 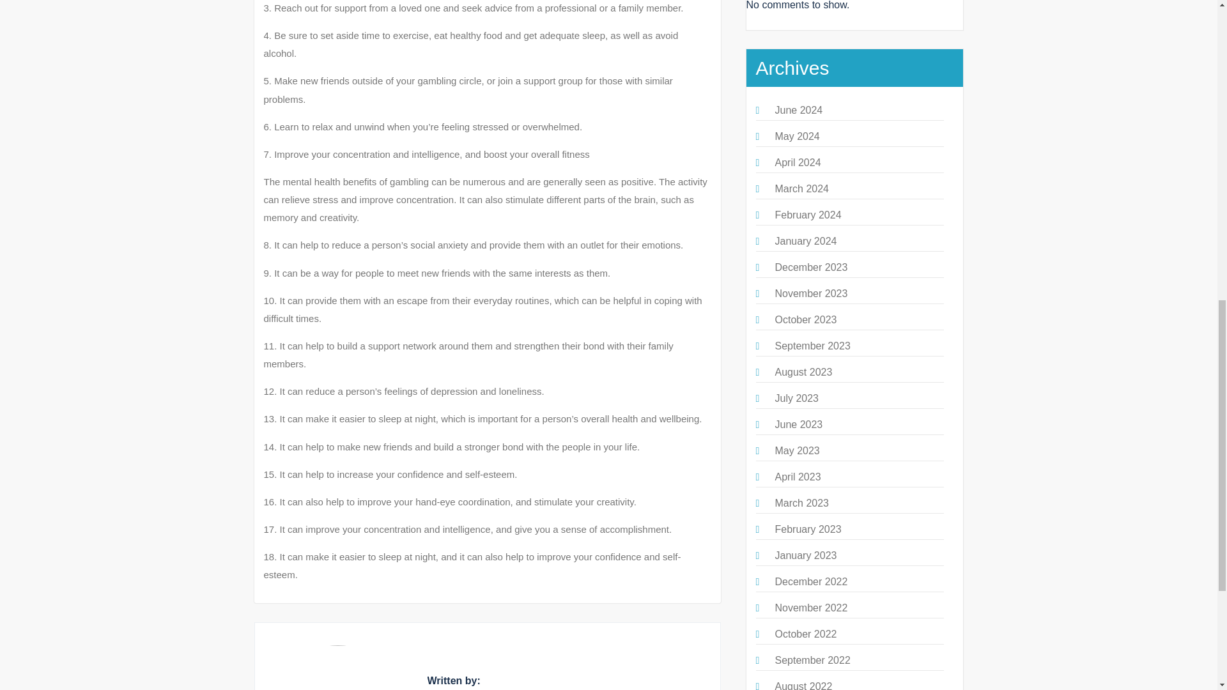 What do you see at coordinates (812, 660) in the screenshot?
I see `September 2022` at bounding box center [812, 660].